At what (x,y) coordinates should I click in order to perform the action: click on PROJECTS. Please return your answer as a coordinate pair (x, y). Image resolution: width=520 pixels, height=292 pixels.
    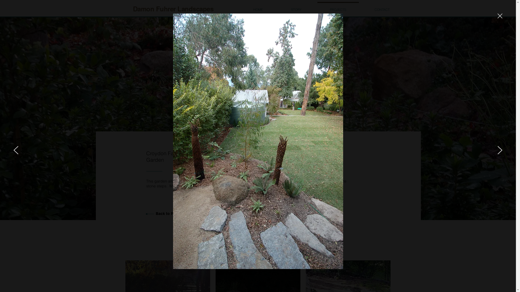
    Looking at the image, I should click on (338, 7).